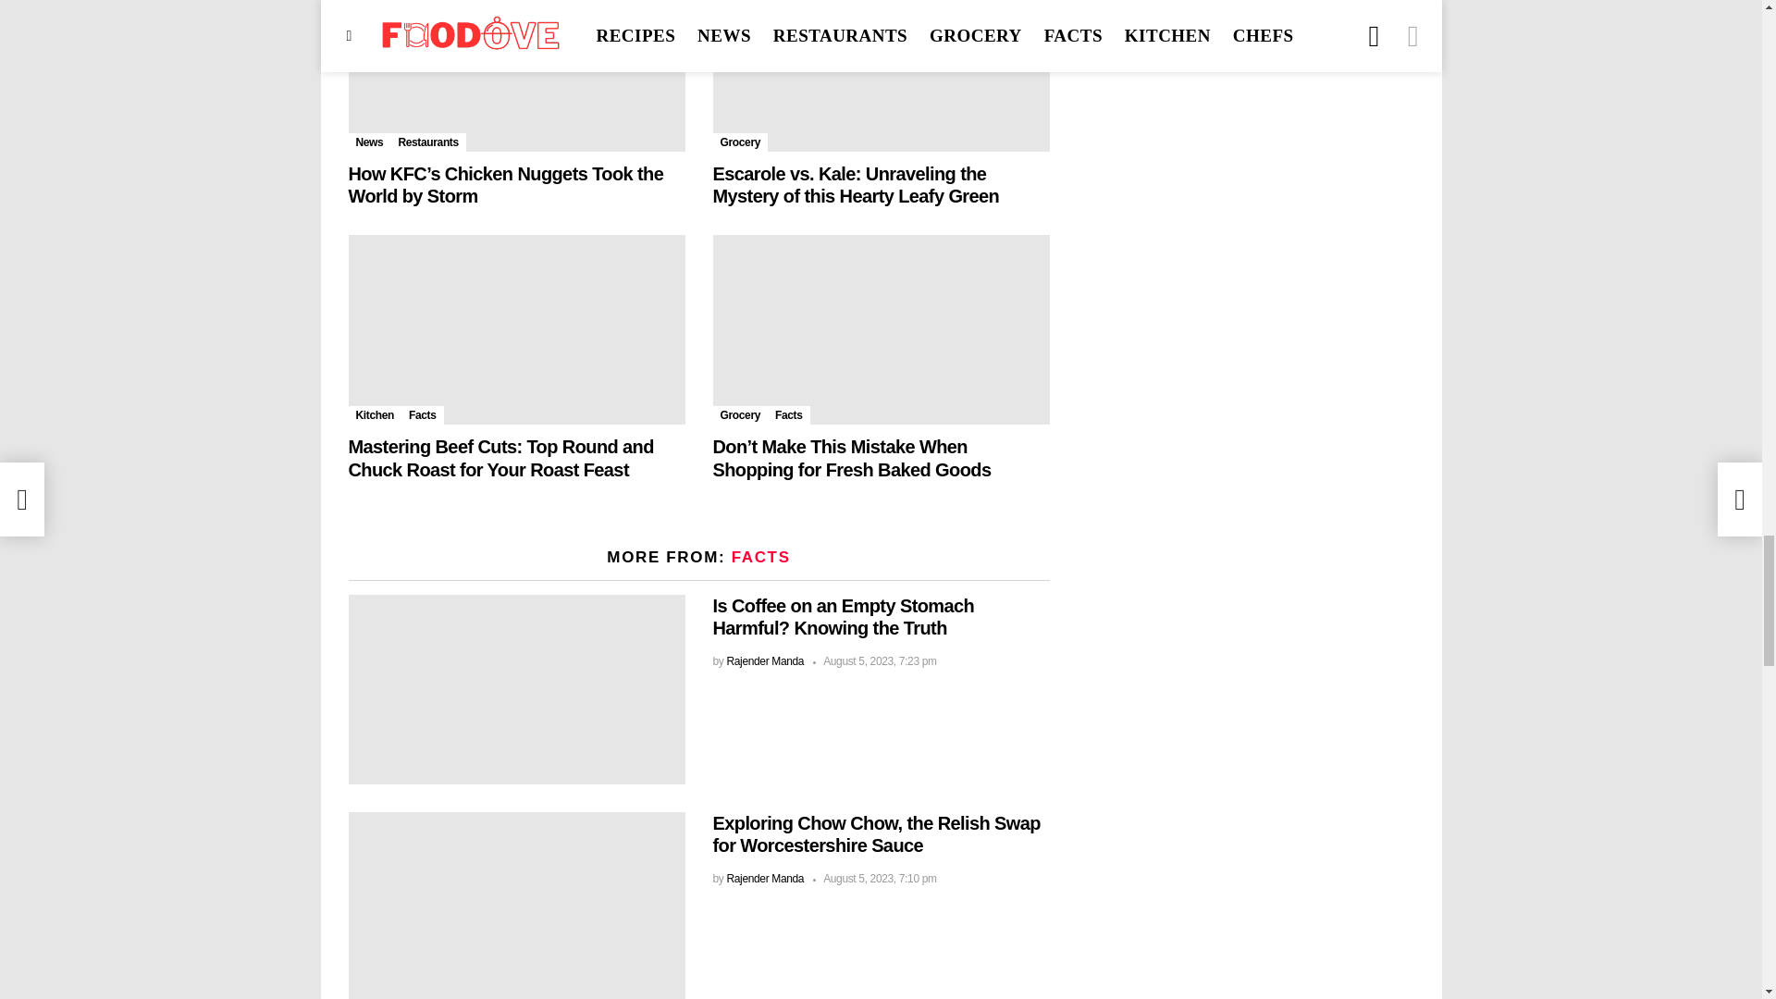 The image size is (1776, 999). What do you see at coordinates (765, 661) in the screenshot?
I see `Posts by Rajender Manda` at bounding box center [765, 661].